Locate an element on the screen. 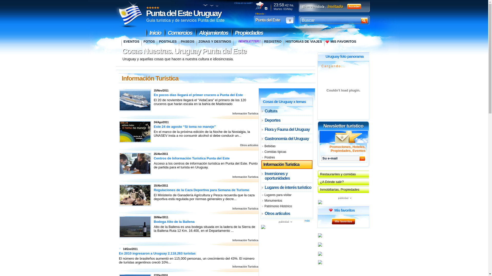 The width and height of the screenshot is (492, 276). Uruguay foto panorama is located at coordinates (344, 56).